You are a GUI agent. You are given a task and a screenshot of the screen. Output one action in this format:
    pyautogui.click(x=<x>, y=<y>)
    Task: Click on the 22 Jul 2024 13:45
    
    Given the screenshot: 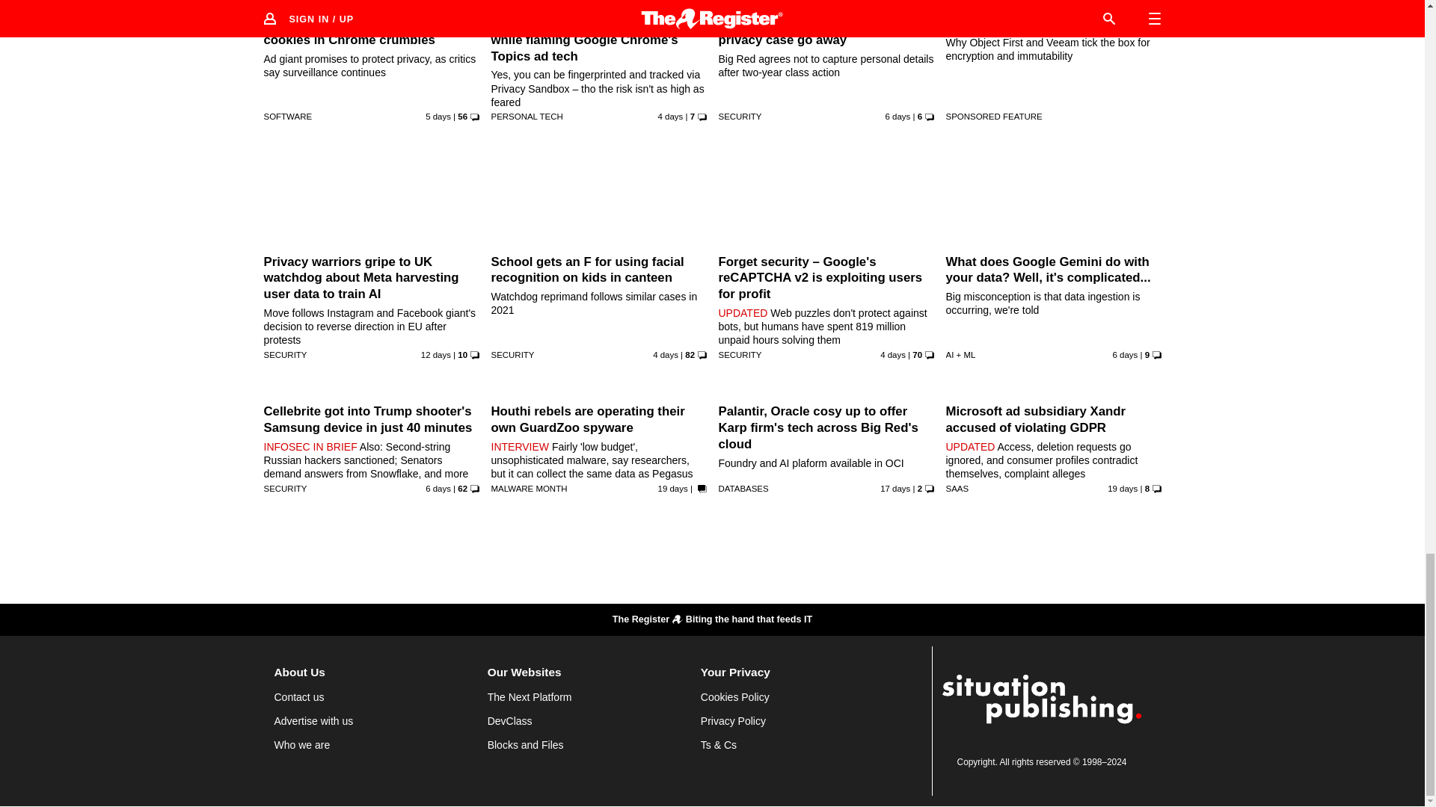 What is the action you would take?
    pyautogui.click(x=897, y=117)
    